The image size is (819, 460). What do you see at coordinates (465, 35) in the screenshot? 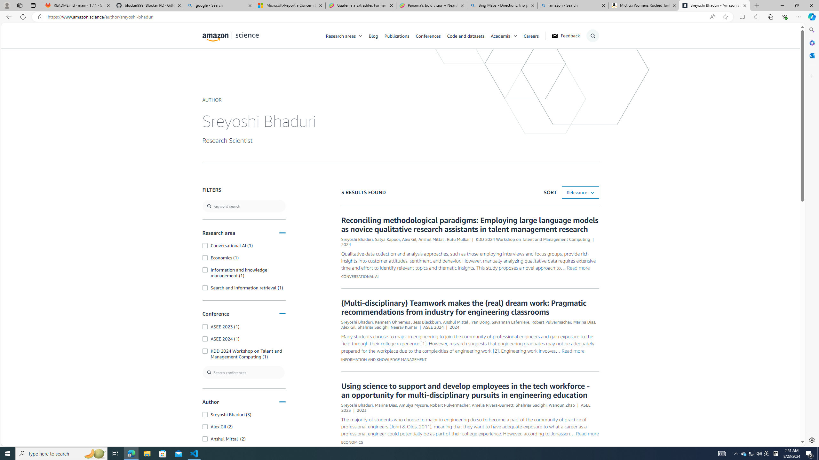
I see `Code and datasets` at bounding box center [465, 35].